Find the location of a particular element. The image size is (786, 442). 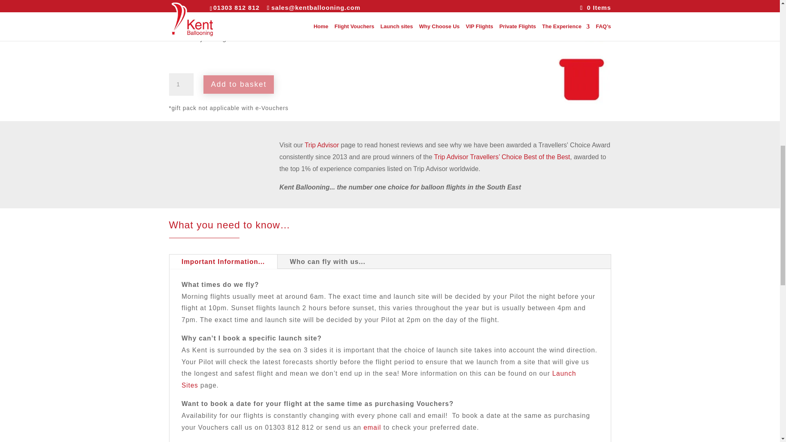

Launch Sites is located at coordinates (379, 379).